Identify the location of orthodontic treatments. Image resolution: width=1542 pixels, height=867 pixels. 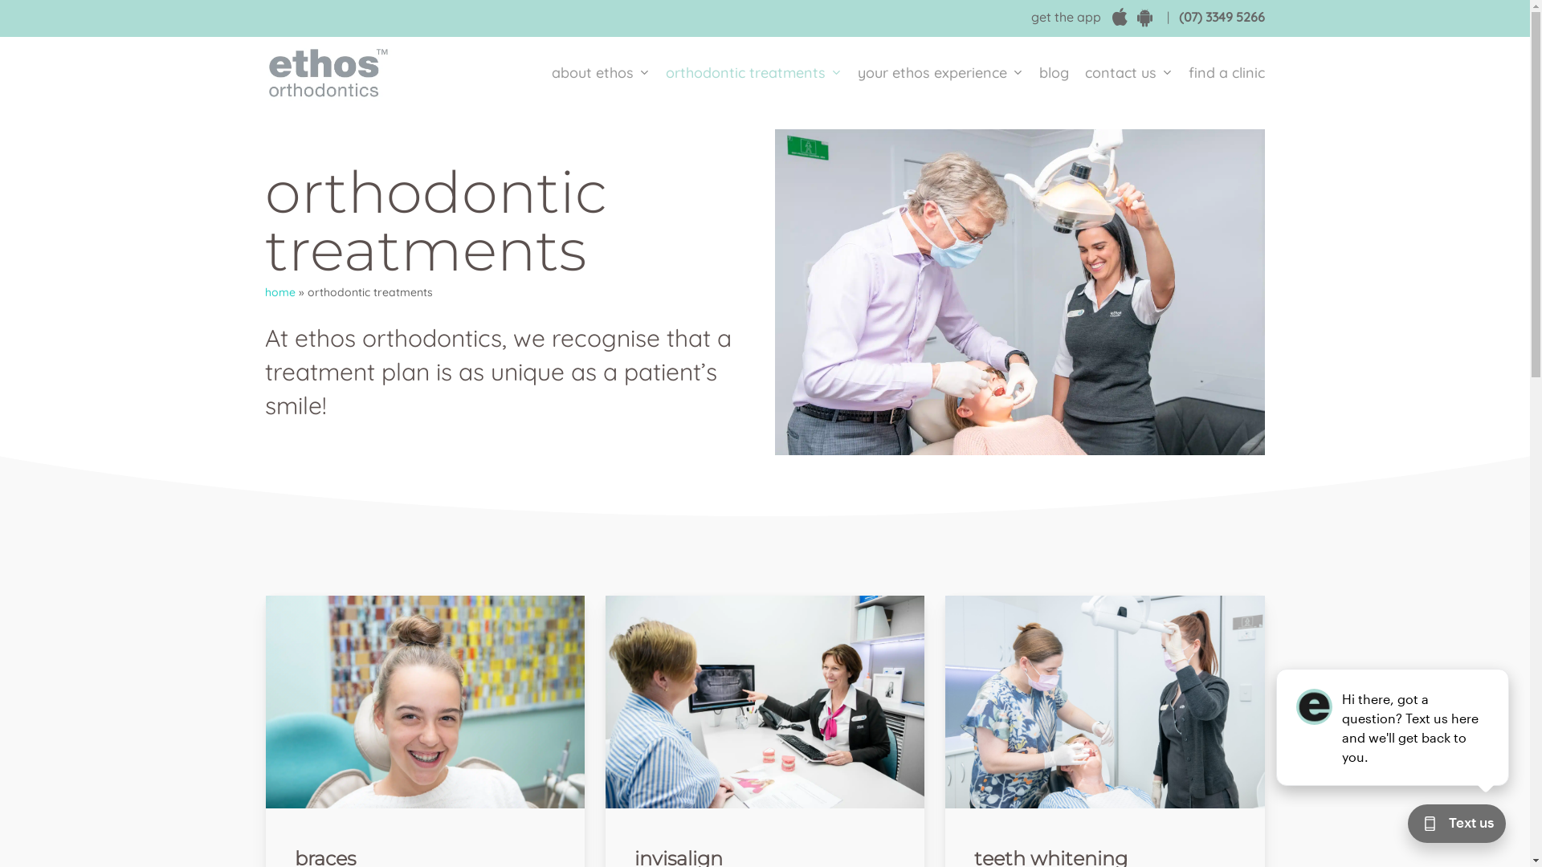
(753, 73).